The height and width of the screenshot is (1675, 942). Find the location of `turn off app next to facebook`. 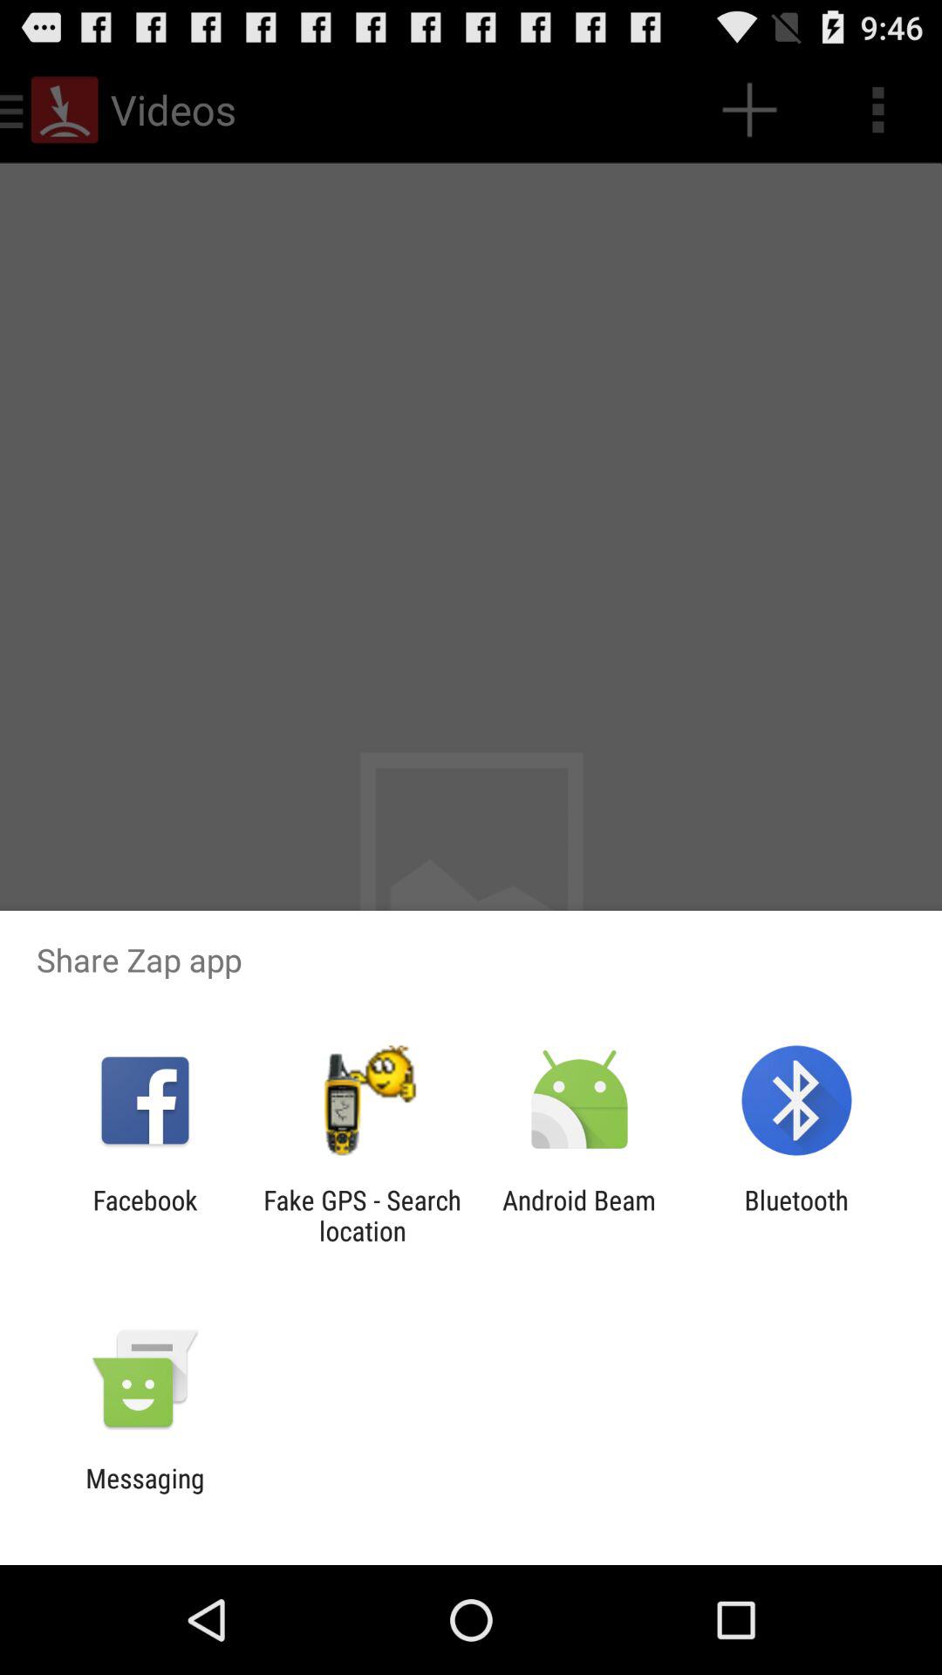

turn off app next to facebook is located at coordinates (362, 1215).